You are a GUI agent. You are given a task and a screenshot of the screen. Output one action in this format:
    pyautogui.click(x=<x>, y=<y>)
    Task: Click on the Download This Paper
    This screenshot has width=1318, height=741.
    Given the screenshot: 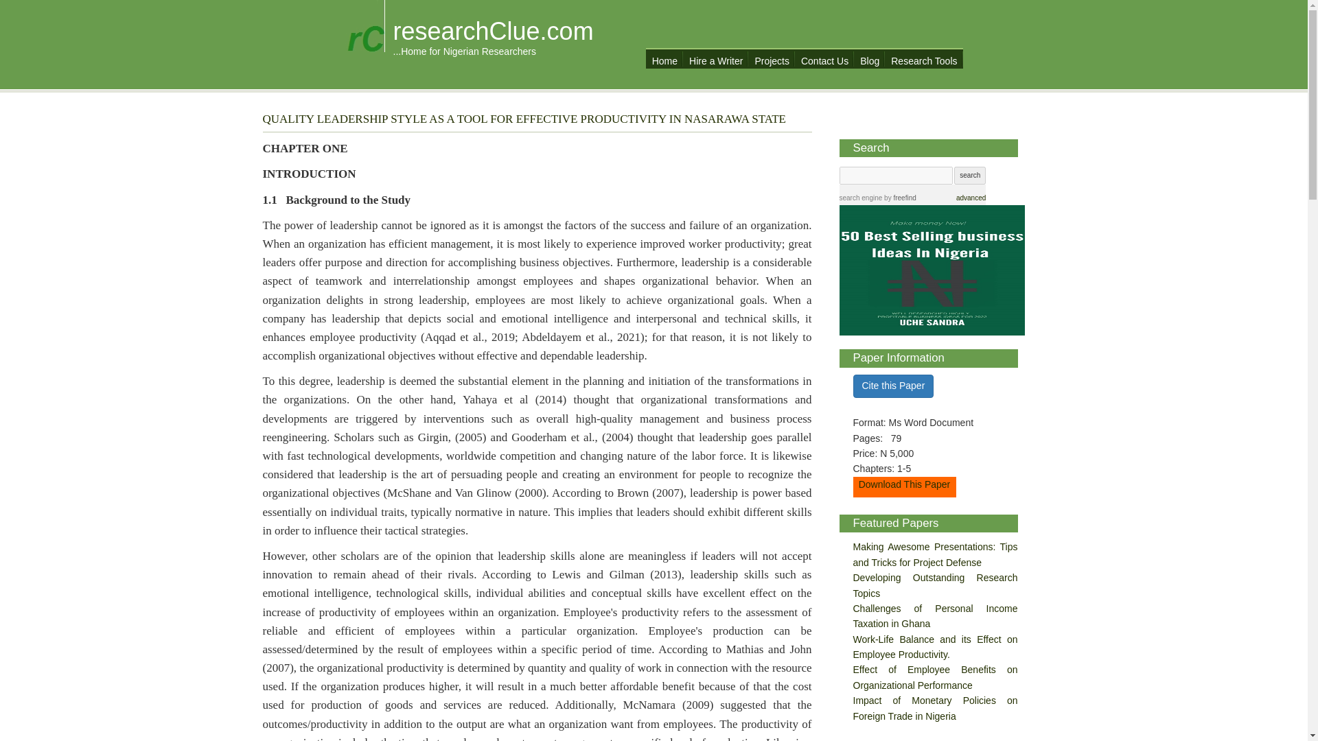 What is the action you would take?
    pyautogui.click(x=905, y=484)
    